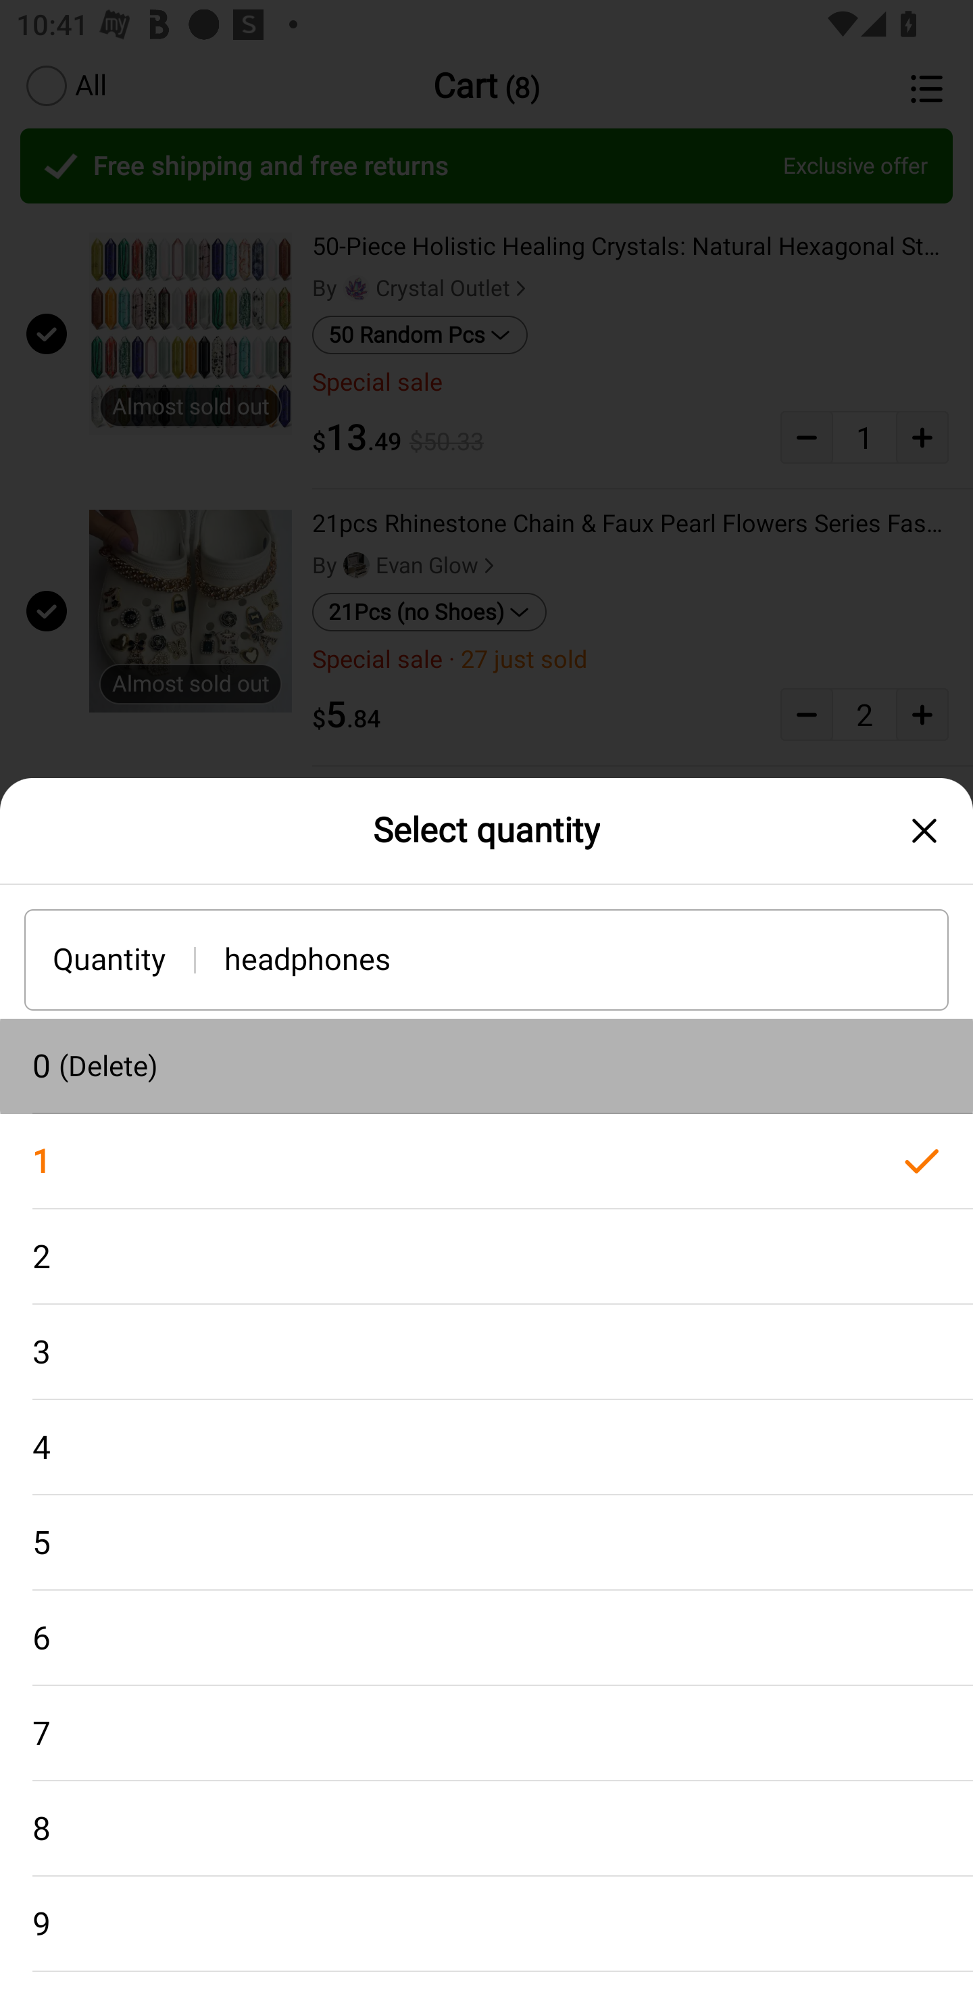  What do you see at coordinates (487, 1543) in the screenshot?
I see `5` at bounding box center [487, 1543].